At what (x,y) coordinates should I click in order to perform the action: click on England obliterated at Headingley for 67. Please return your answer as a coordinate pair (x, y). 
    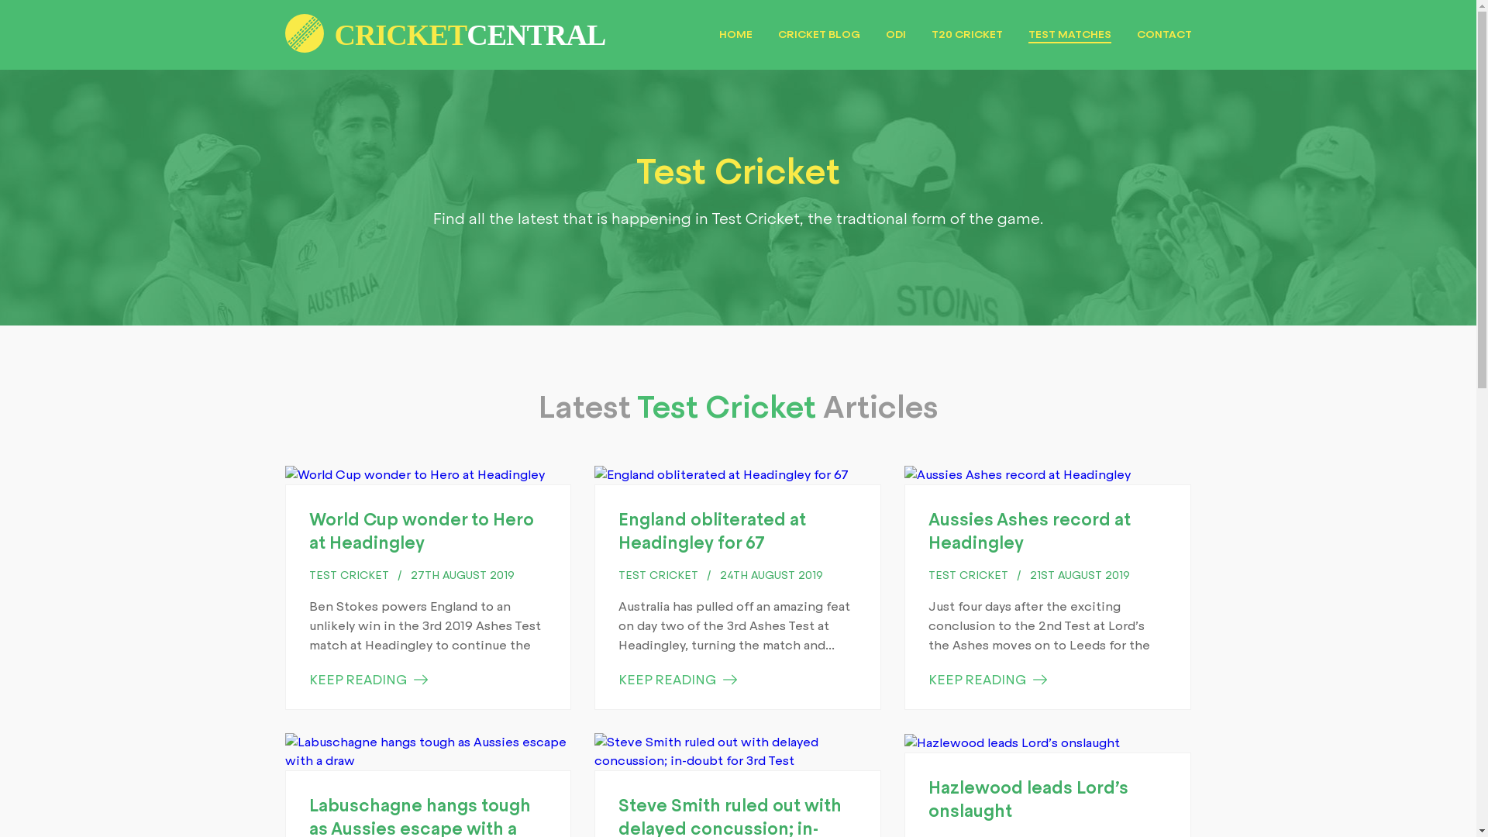
    Looking at the image, I should click on (712, 532).